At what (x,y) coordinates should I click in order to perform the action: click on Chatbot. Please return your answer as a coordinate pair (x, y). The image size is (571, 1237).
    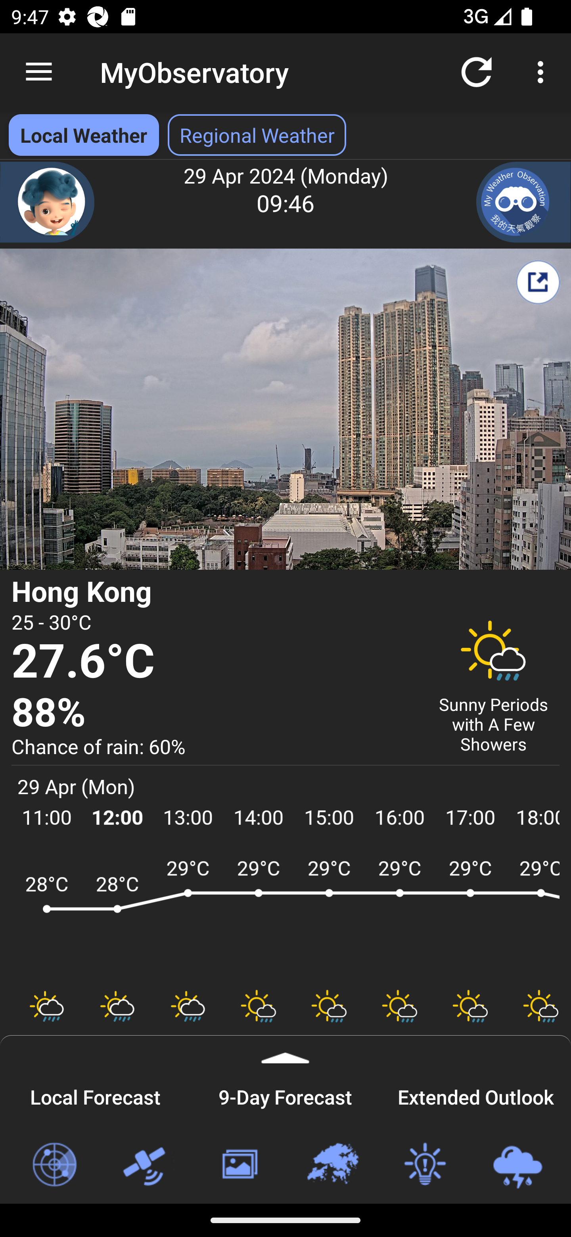
    Looking at the image, I should click on (48, 202).